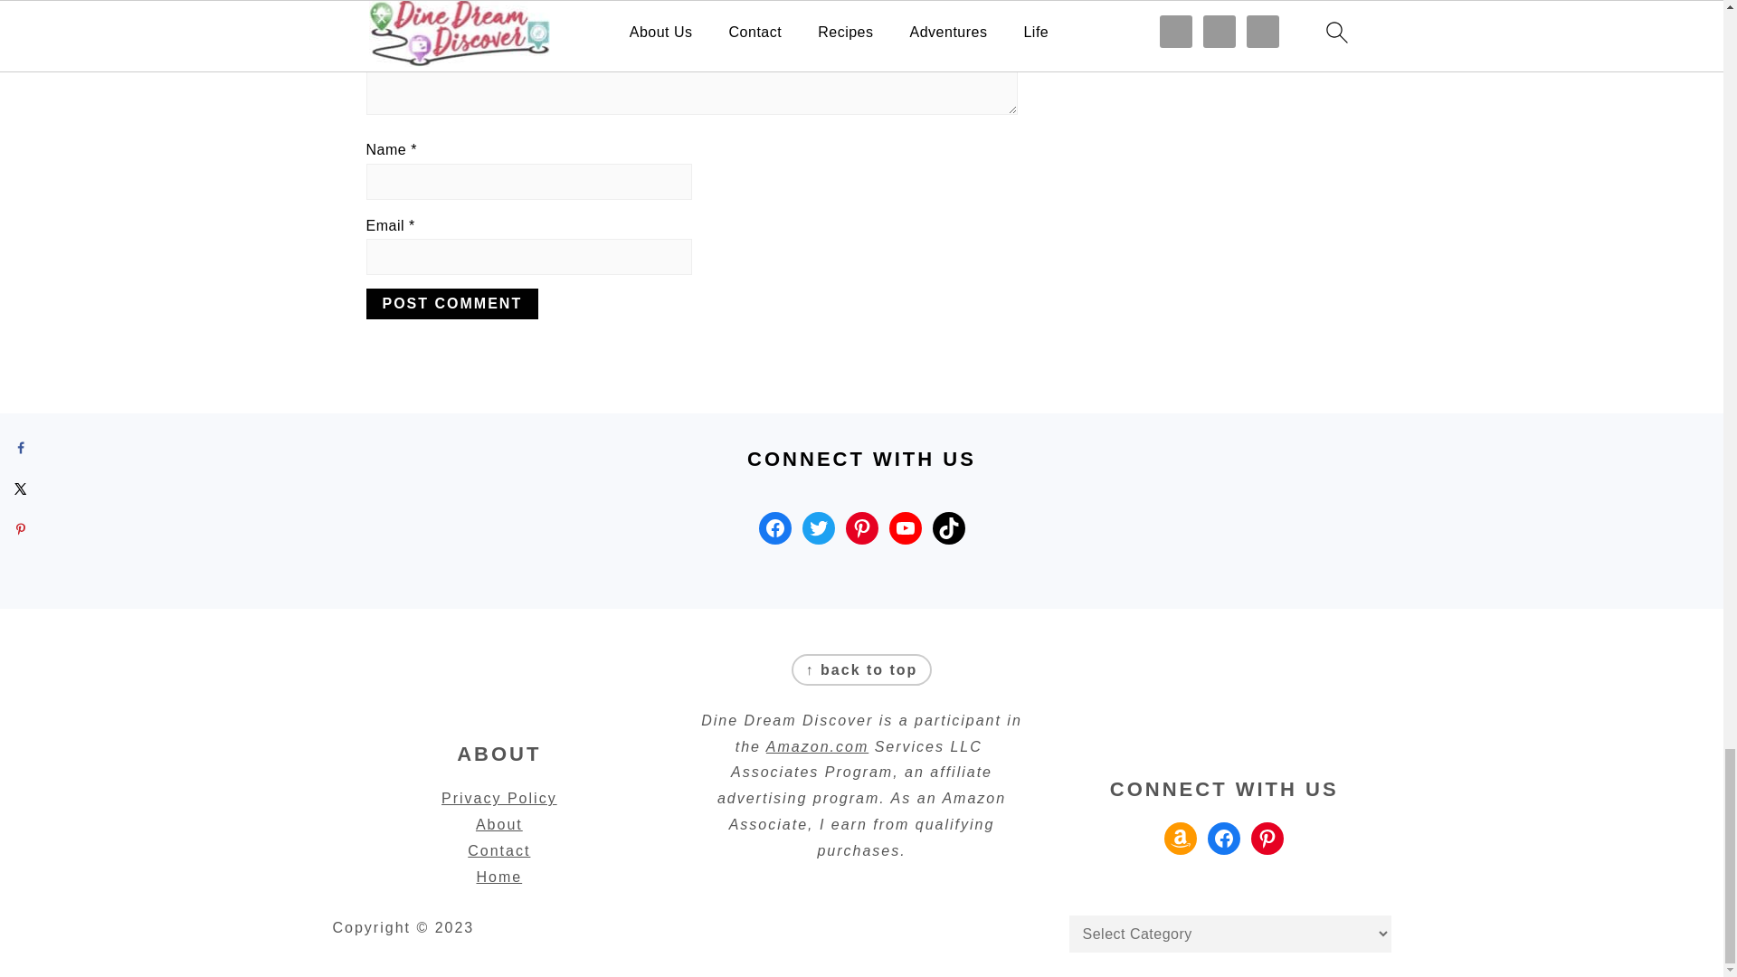 The width and height of the screenshot is (1737, 977). I want to click on Post Comment, so click(451, 304).